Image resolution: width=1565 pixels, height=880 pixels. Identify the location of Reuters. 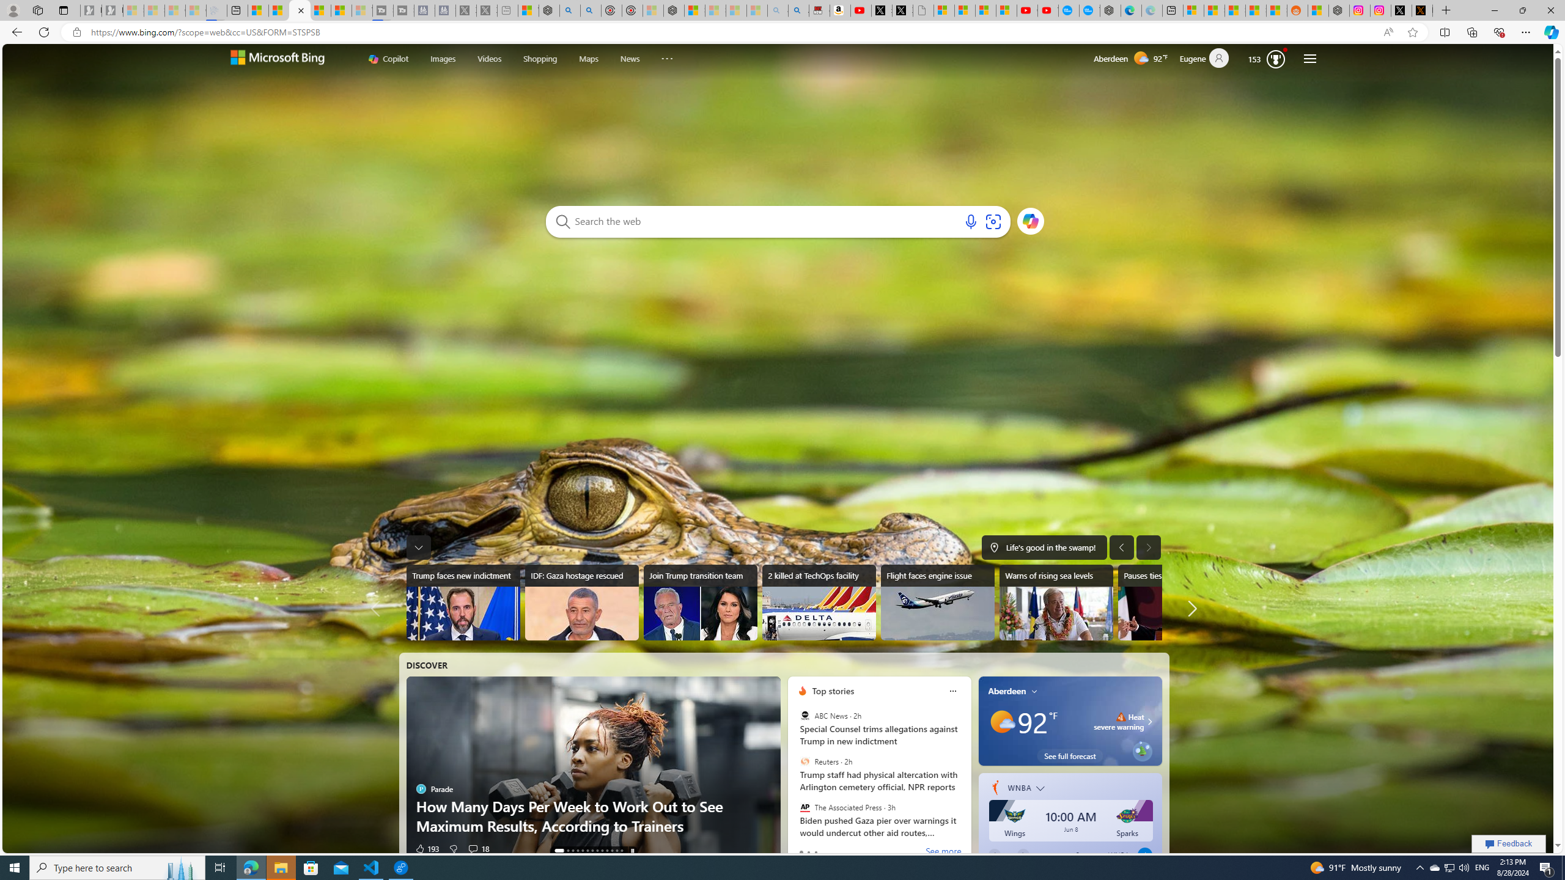
(805, 761).